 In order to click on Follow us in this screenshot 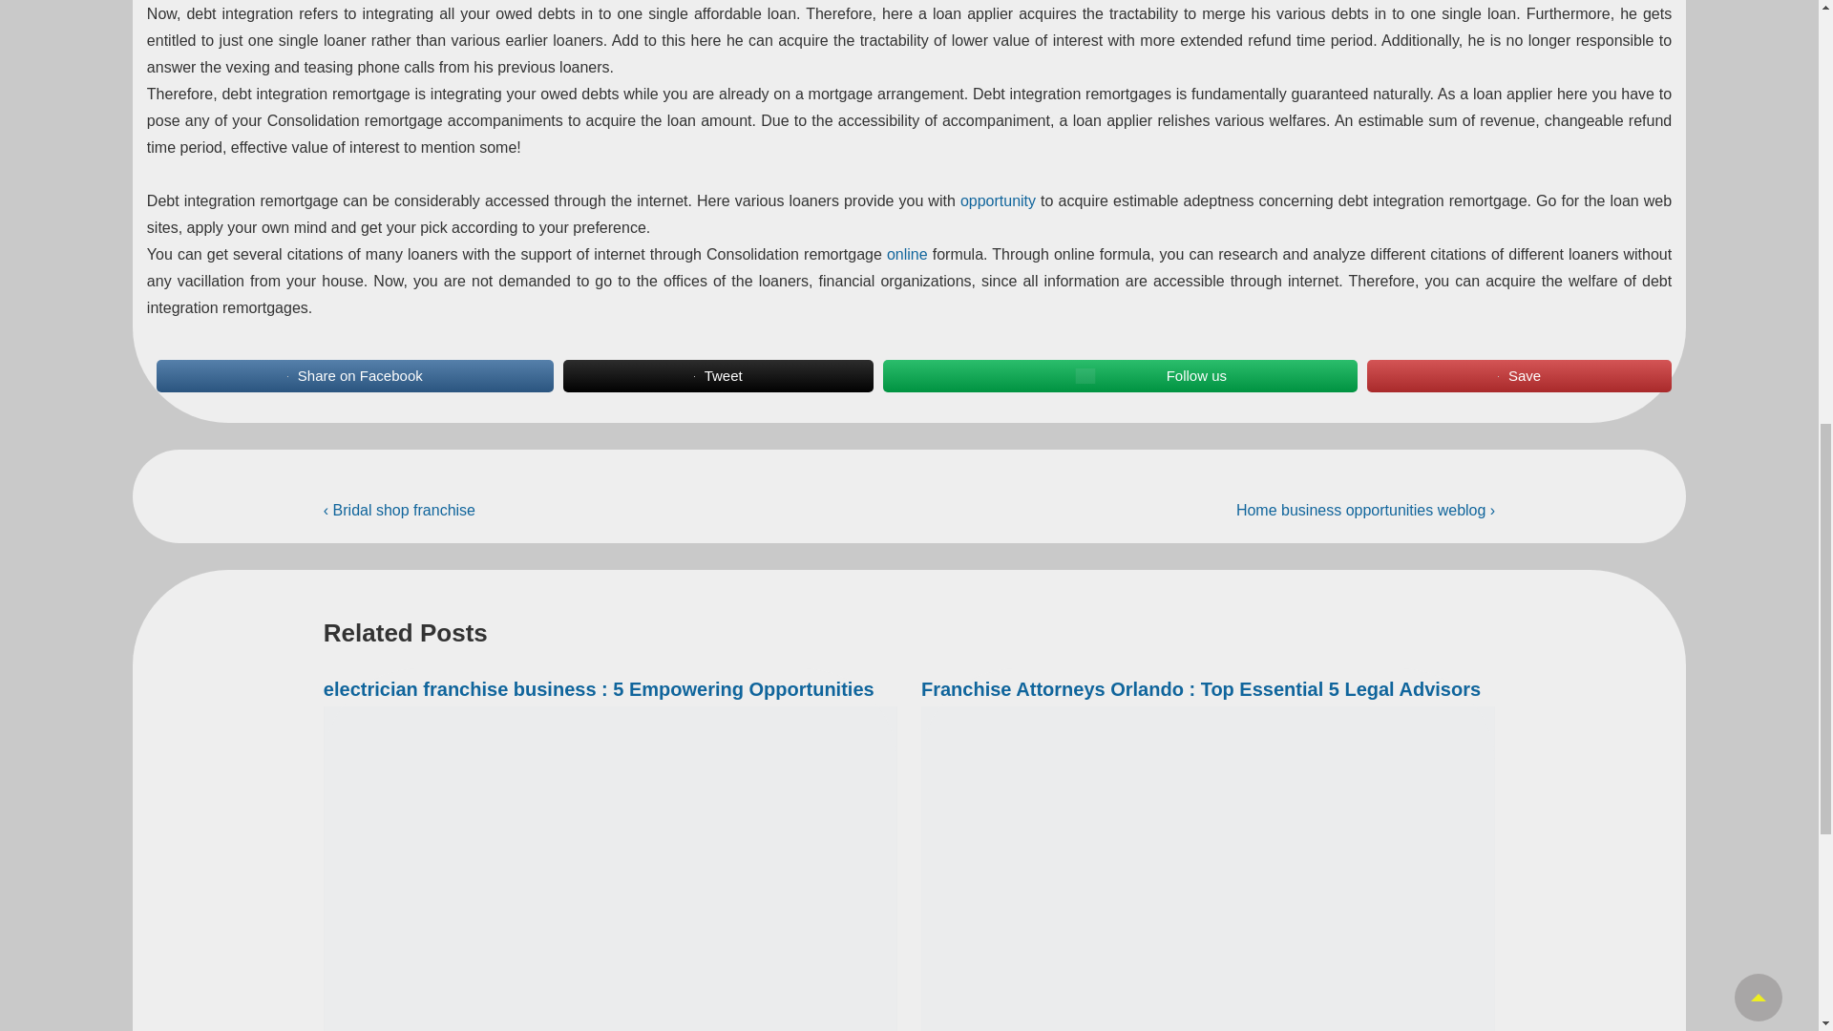, I will do `click(1121, 375)`.